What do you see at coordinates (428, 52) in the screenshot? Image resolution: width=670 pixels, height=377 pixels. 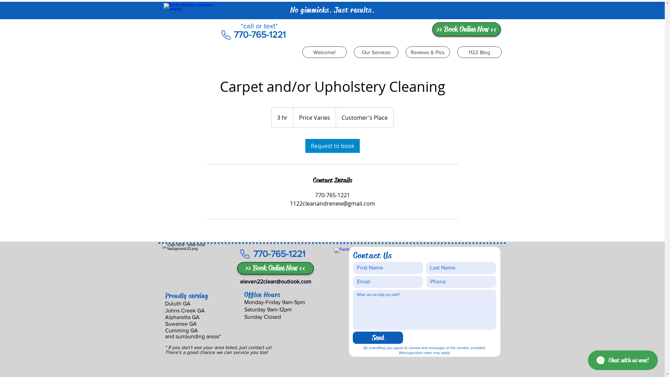 I see `Reviews & Pics` at bounding box center [428, 52].